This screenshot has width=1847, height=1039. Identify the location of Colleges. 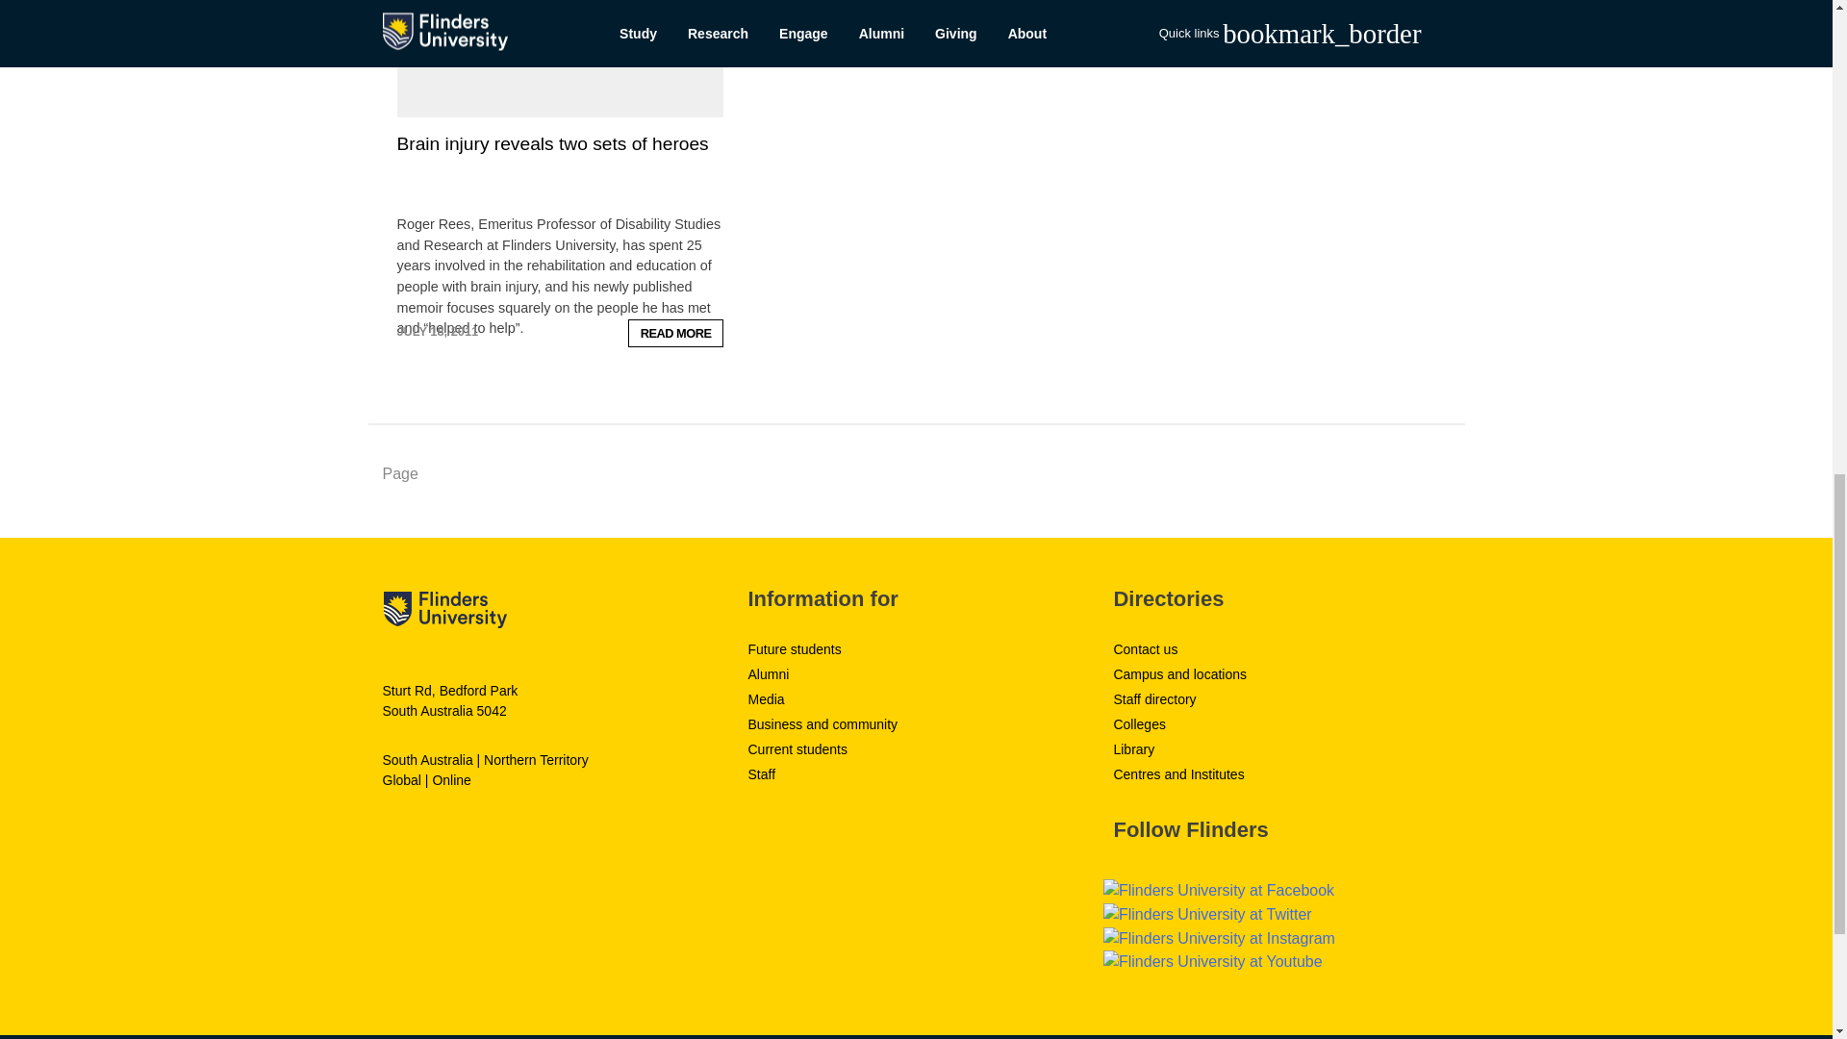
(1139, 724).